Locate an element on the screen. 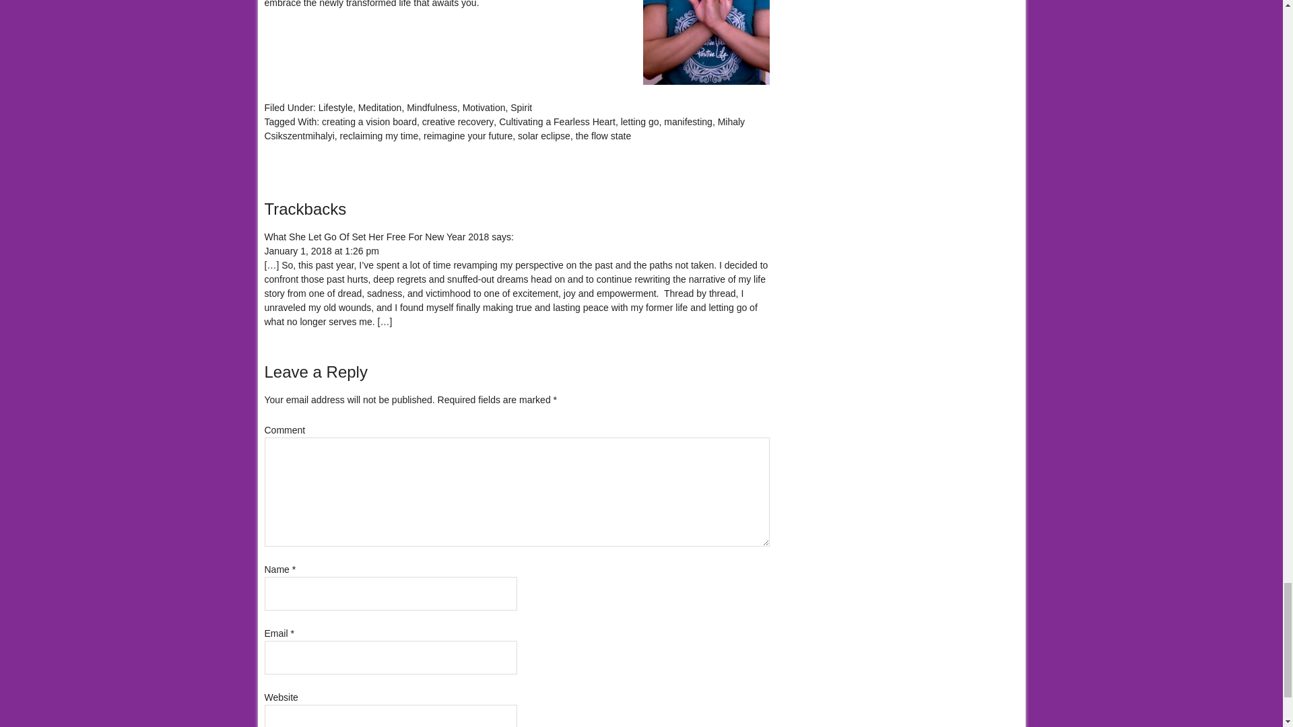 The image size is (1293, 727). Mindfulness is located at coordinates (432, 108).